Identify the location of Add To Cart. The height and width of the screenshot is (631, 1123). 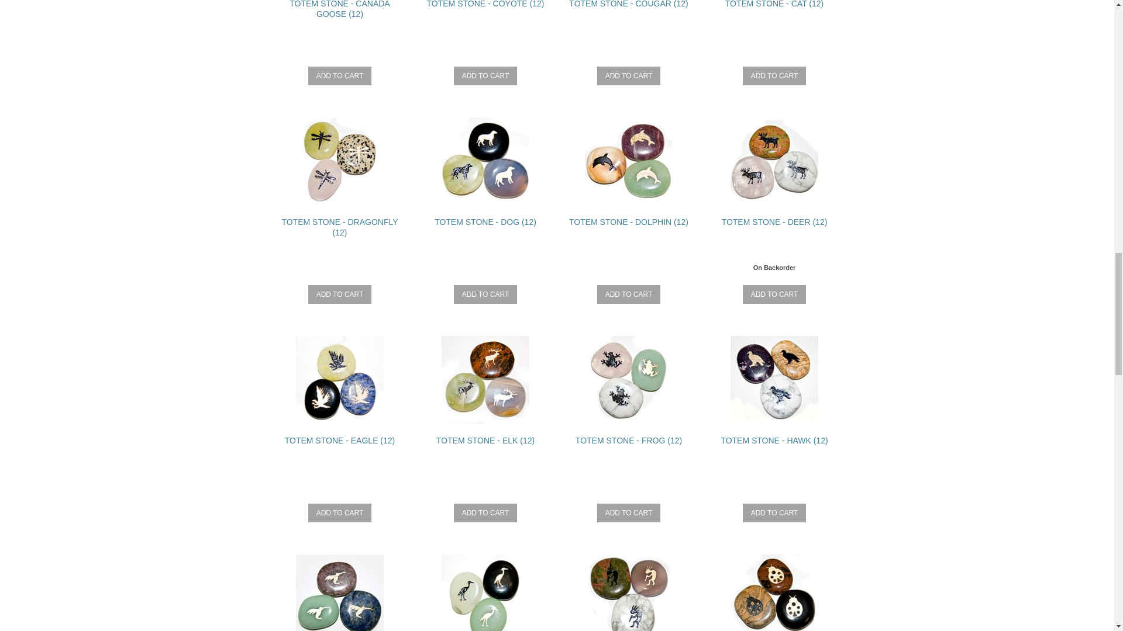
(485, 513).